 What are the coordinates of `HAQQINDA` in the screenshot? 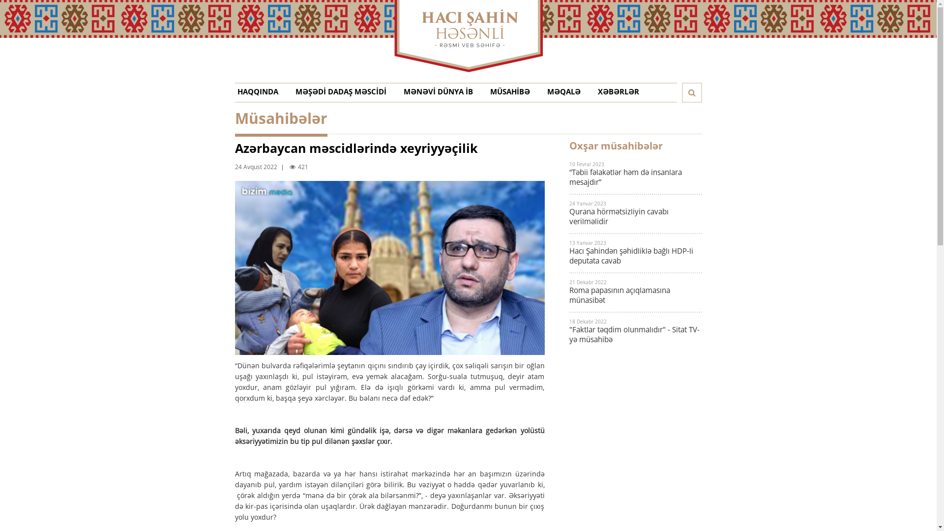 It's located at (258, 94).